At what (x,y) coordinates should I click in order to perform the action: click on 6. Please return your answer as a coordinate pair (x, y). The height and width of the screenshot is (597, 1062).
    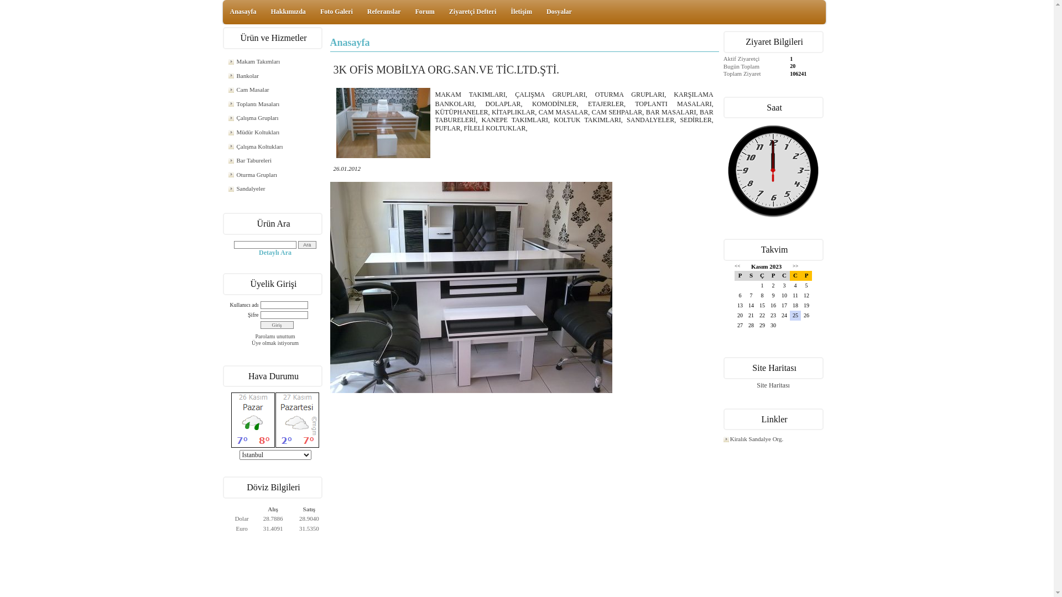
    Looking at the image, I should click on (740, 296).